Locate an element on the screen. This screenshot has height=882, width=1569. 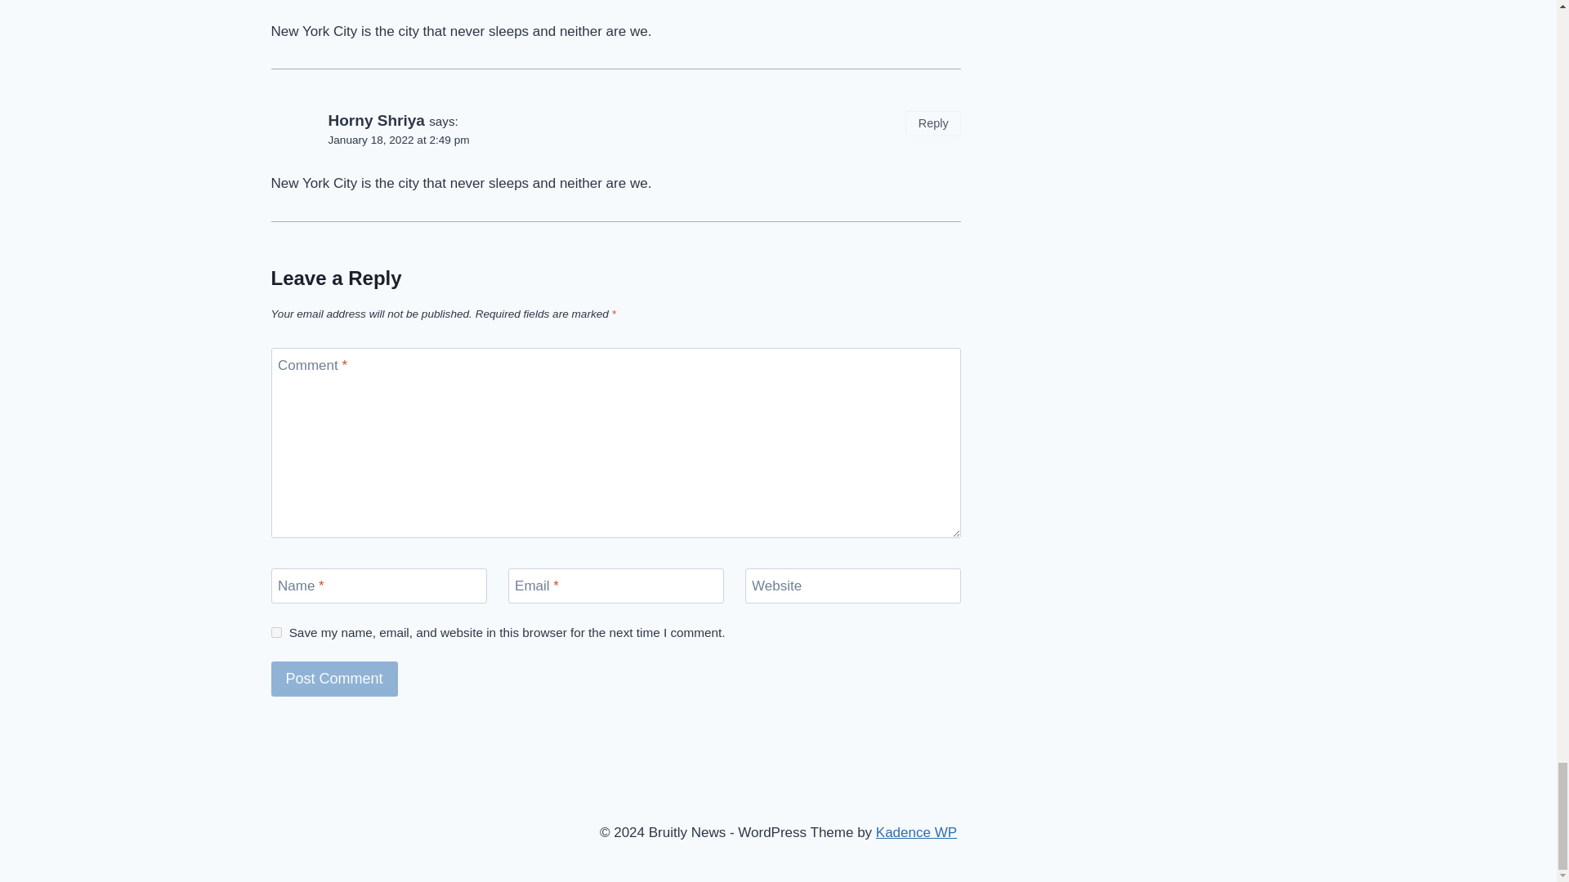
Post Comment is located at coordinates (335, 679).